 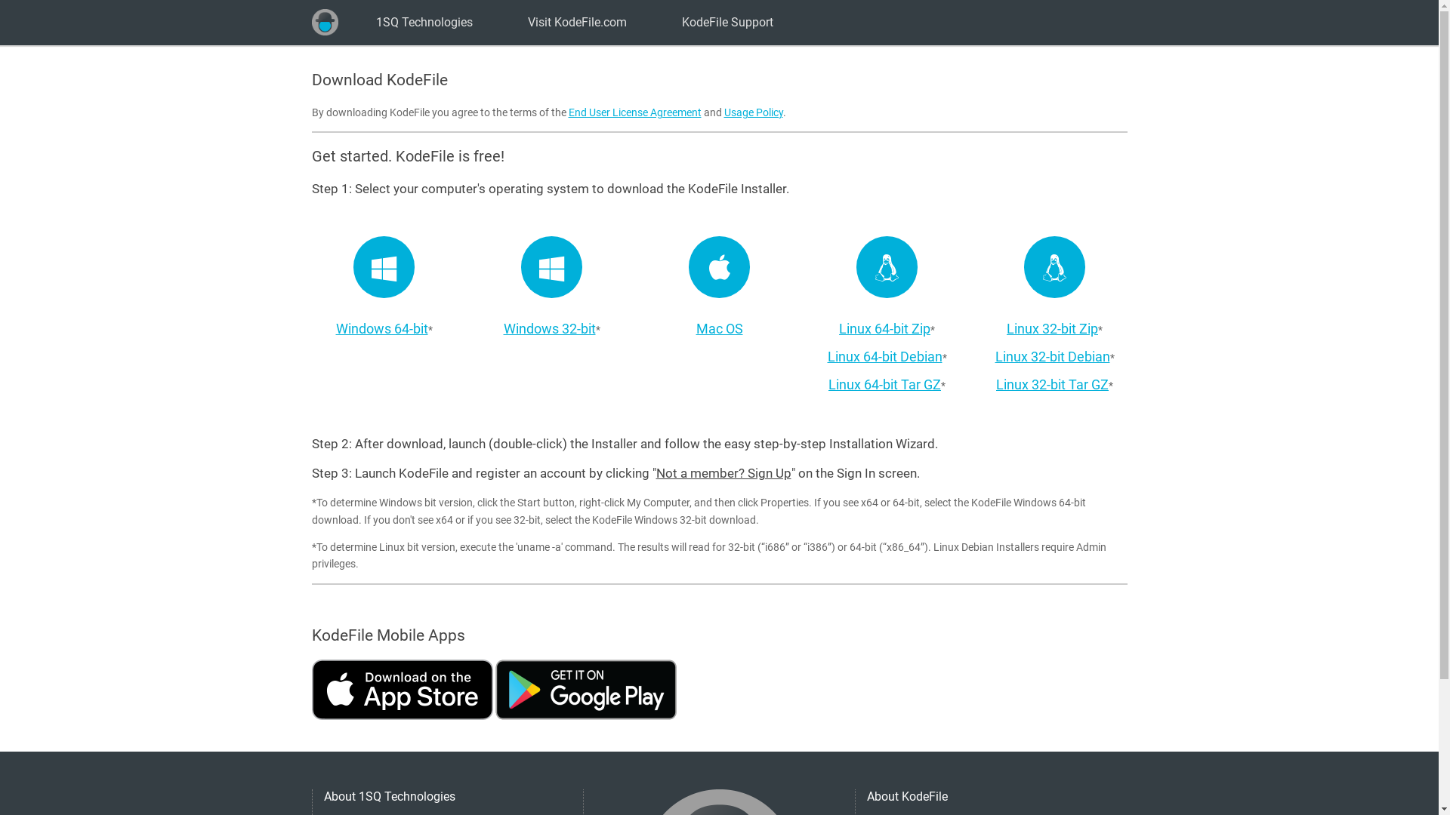 I want to click on Usage Policy, so click(x=753, y=112).